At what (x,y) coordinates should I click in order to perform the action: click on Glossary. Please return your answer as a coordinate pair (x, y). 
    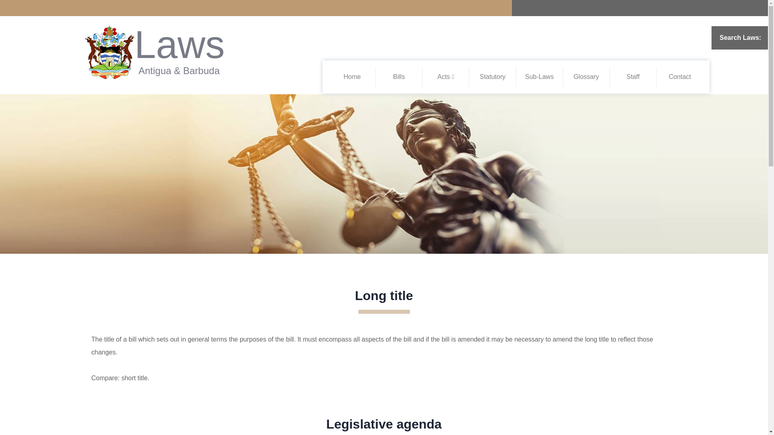
    Looking at the image, I should click on (586, 77).